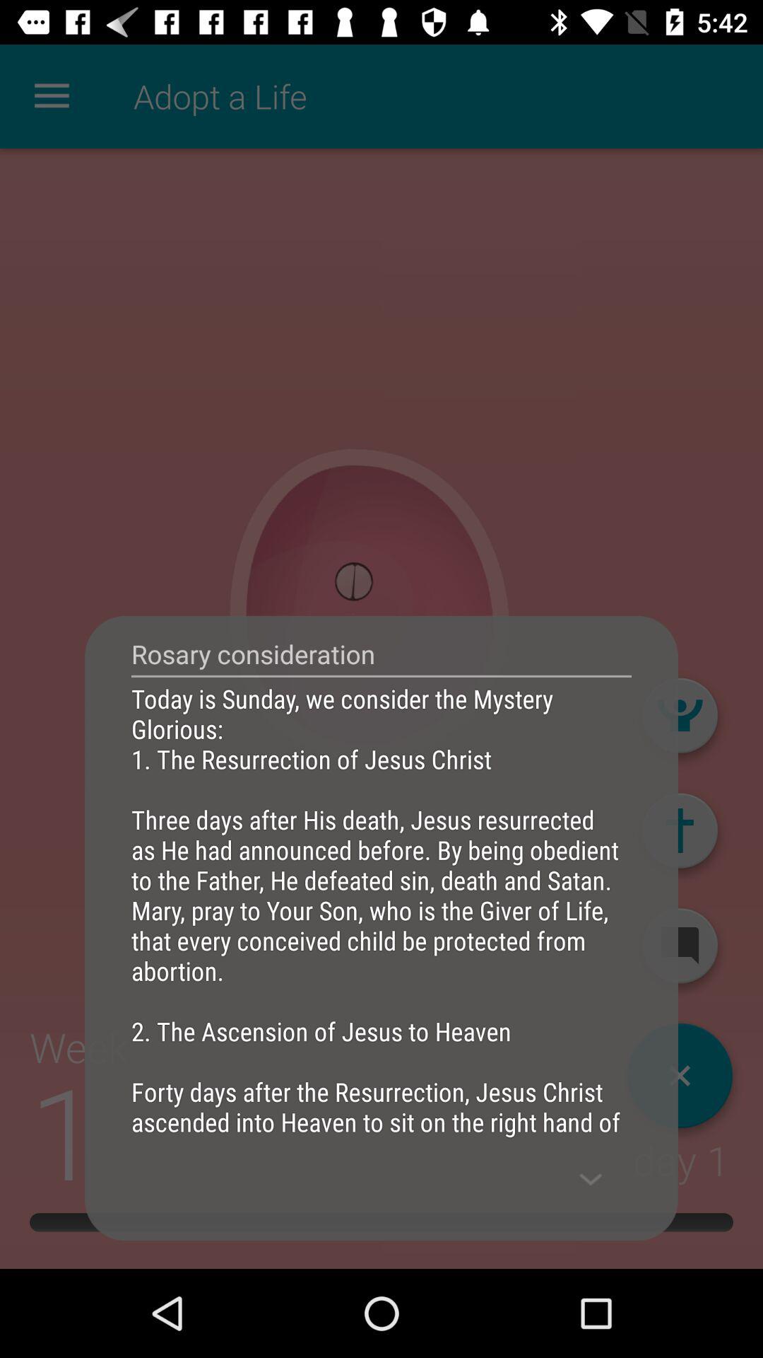 This screenshot has width=763, height=1358. What do you see at coordinates (591, 1179) in the screenshot?
I see `launch the item below today is sunday item` at bounding box center [591, 1179].